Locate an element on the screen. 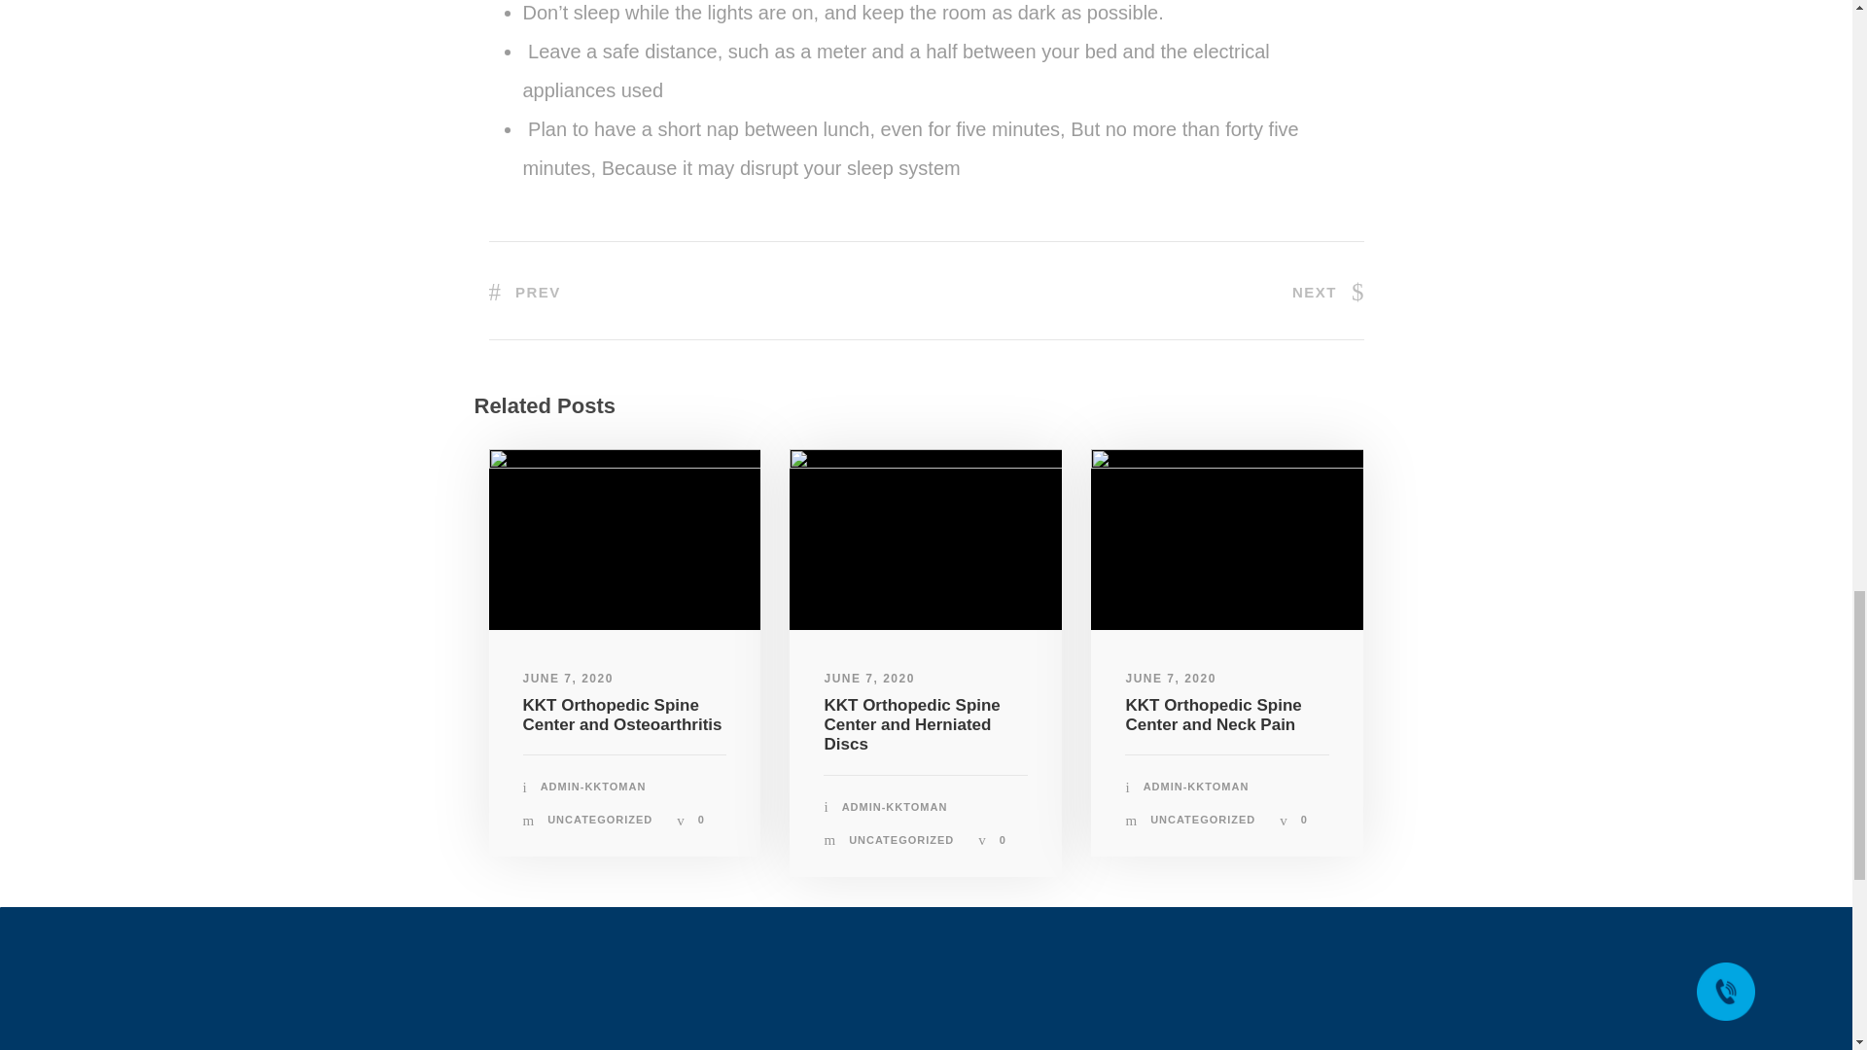 Image resolution: width=1867 pixels, height=1050 pixels. UNCATEGORIZED is located at coordinates (599, 819).